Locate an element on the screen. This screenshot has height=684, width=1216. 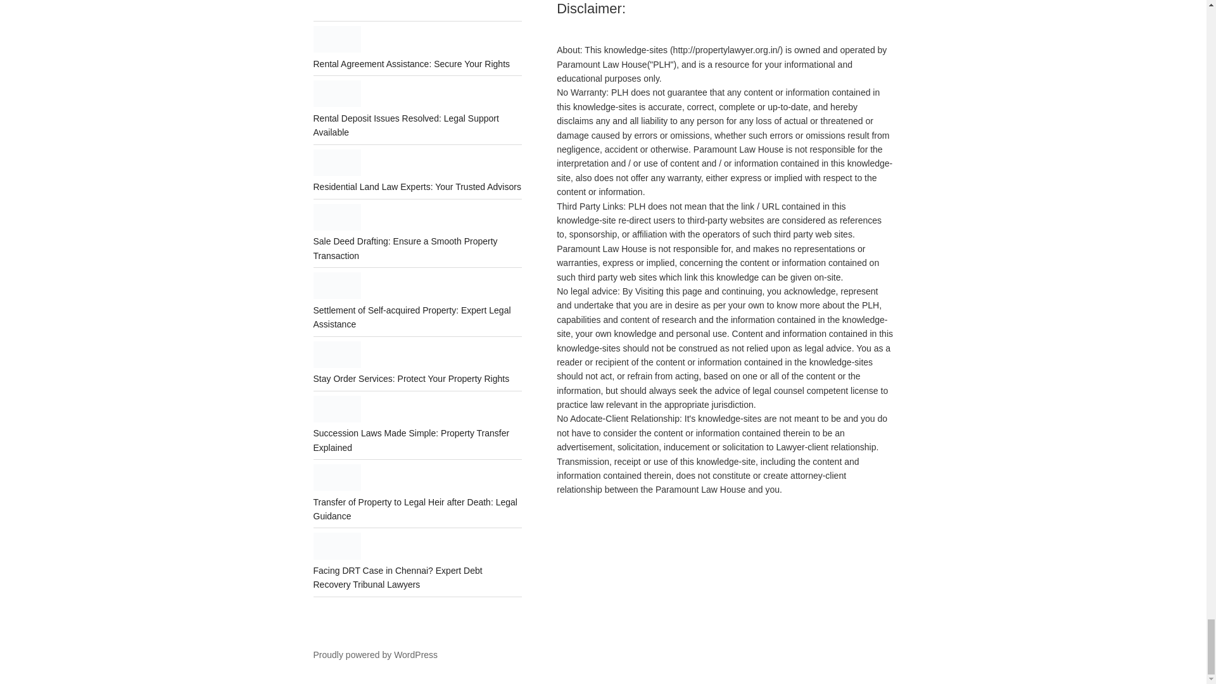
Sale Deed Drafting: Ensure a Smooth Property Transaction is located at coordinates (405, 248).